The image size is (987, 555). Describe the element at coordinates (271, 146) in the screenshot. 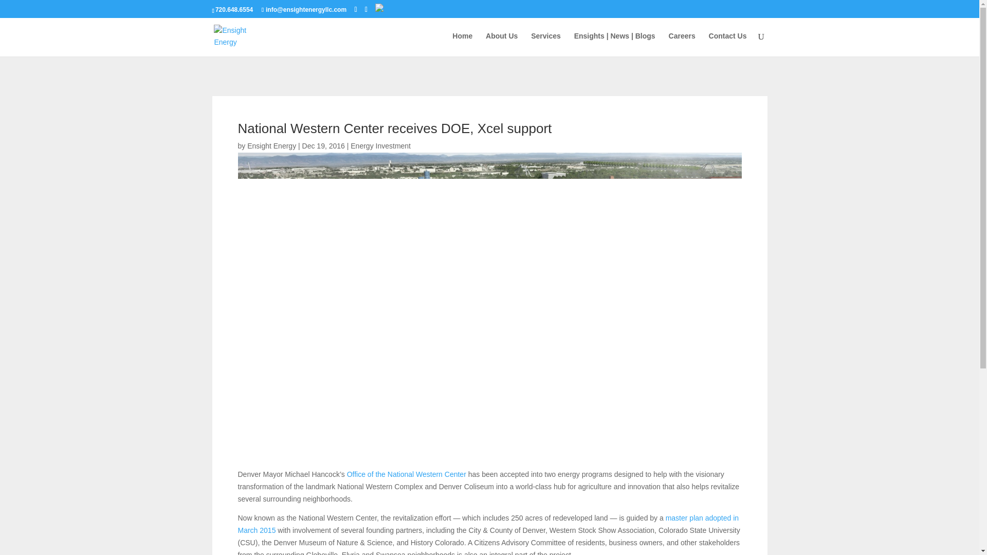

I see `Posts by Ensight Energy` at that location.